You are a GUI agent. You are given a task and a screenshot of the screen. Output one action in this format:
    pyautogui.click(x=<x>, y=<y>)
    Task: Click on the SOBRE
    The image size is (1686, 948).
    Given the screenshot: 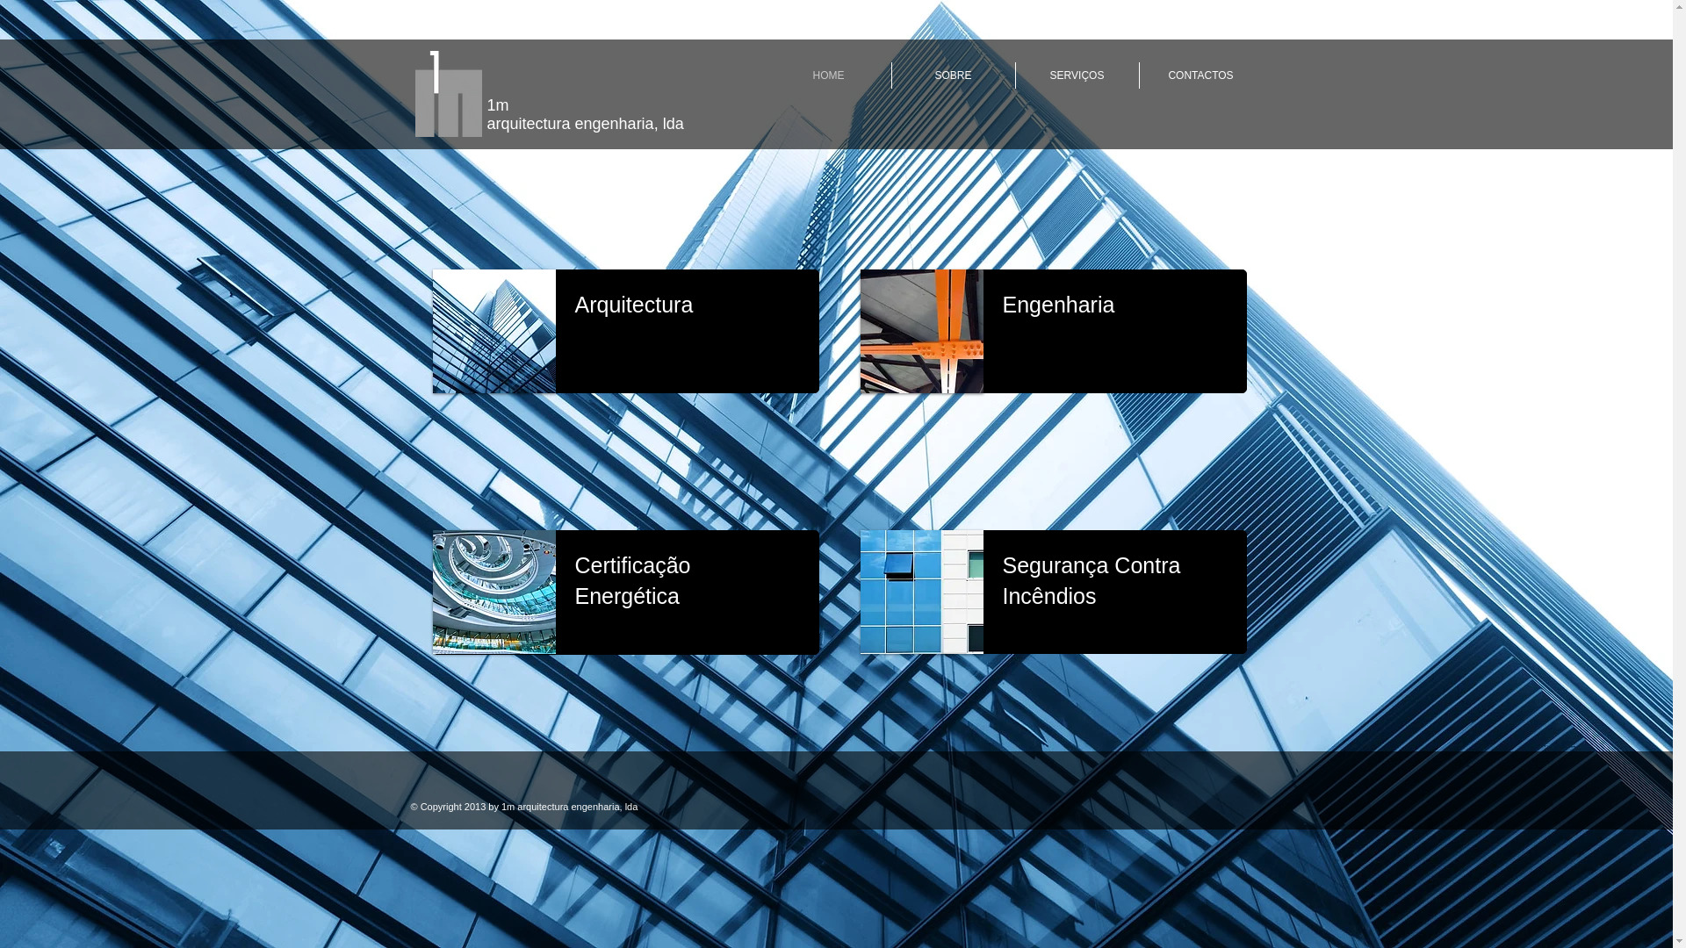 What is the action you would take?
    pyautogui.click(x=954, y=75)
    